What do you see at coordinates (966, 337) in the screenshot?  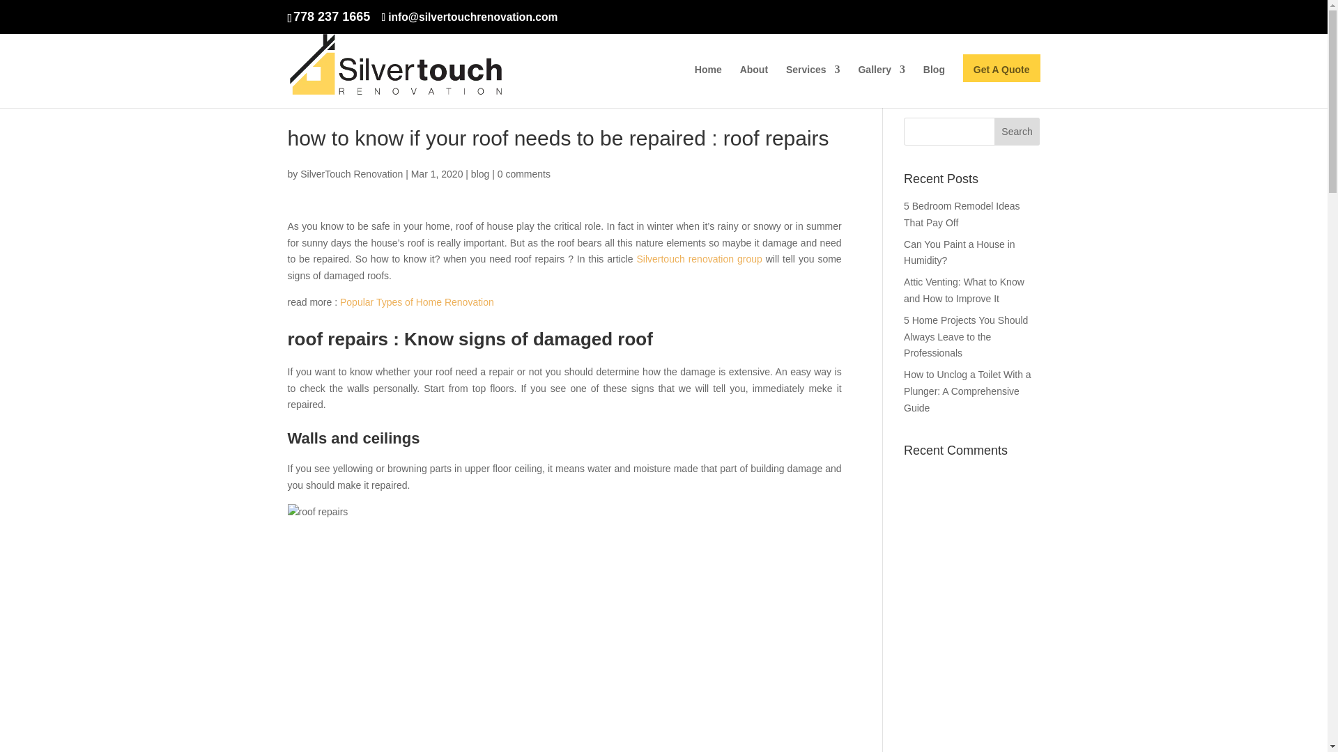 I see `5 Home Projects You Should Always Leave to the Professionals` at bounding box center [966, 337].